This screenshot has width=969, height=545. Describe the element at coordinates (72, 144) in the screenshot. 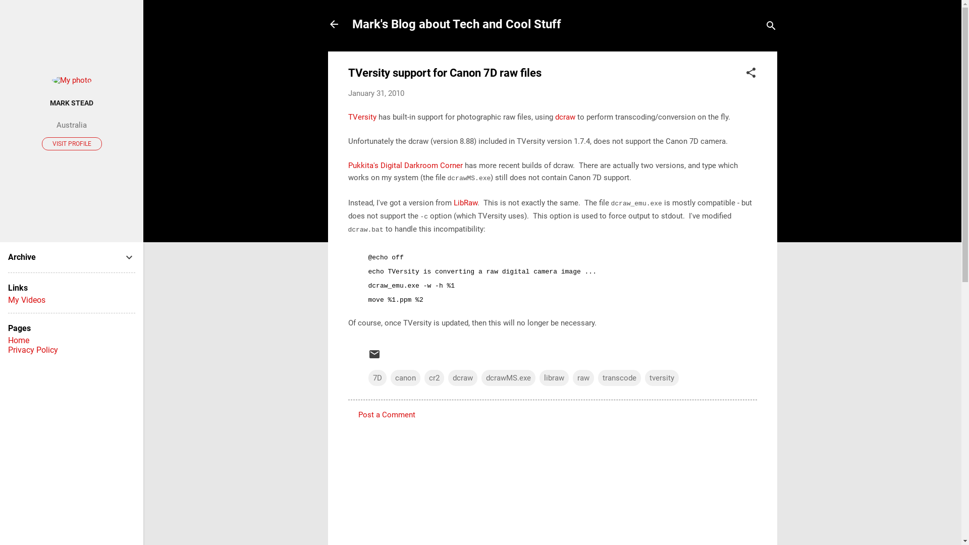

I see `VISIT PROFILE` at that location.